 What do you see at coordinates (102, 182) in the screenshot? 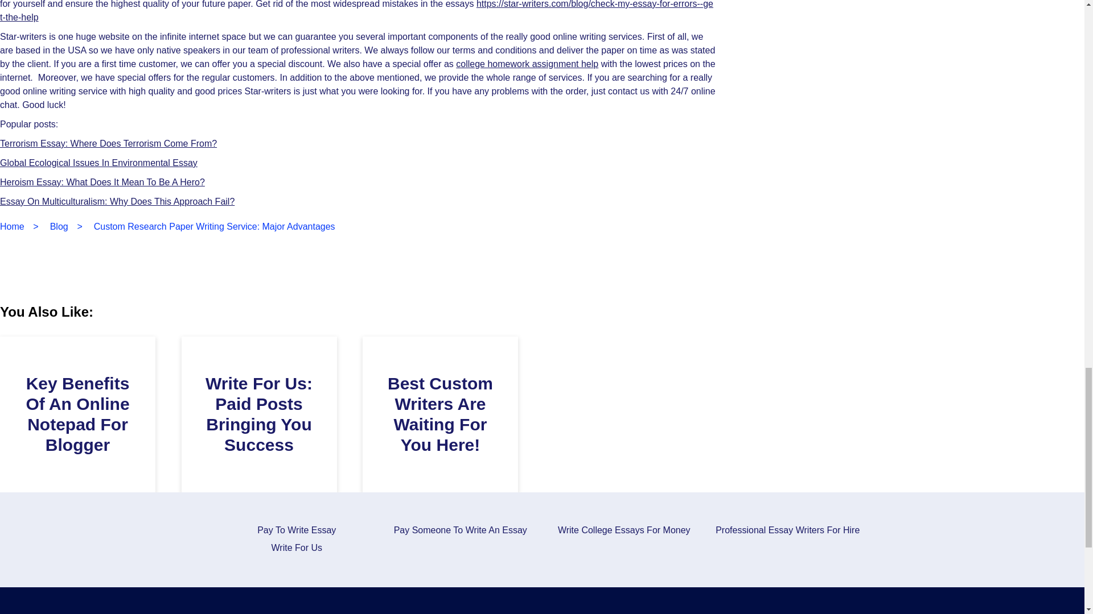
I see `Heroism Essay: What Does It Mean To Be A Hero?` at bounding box center [102, 182].